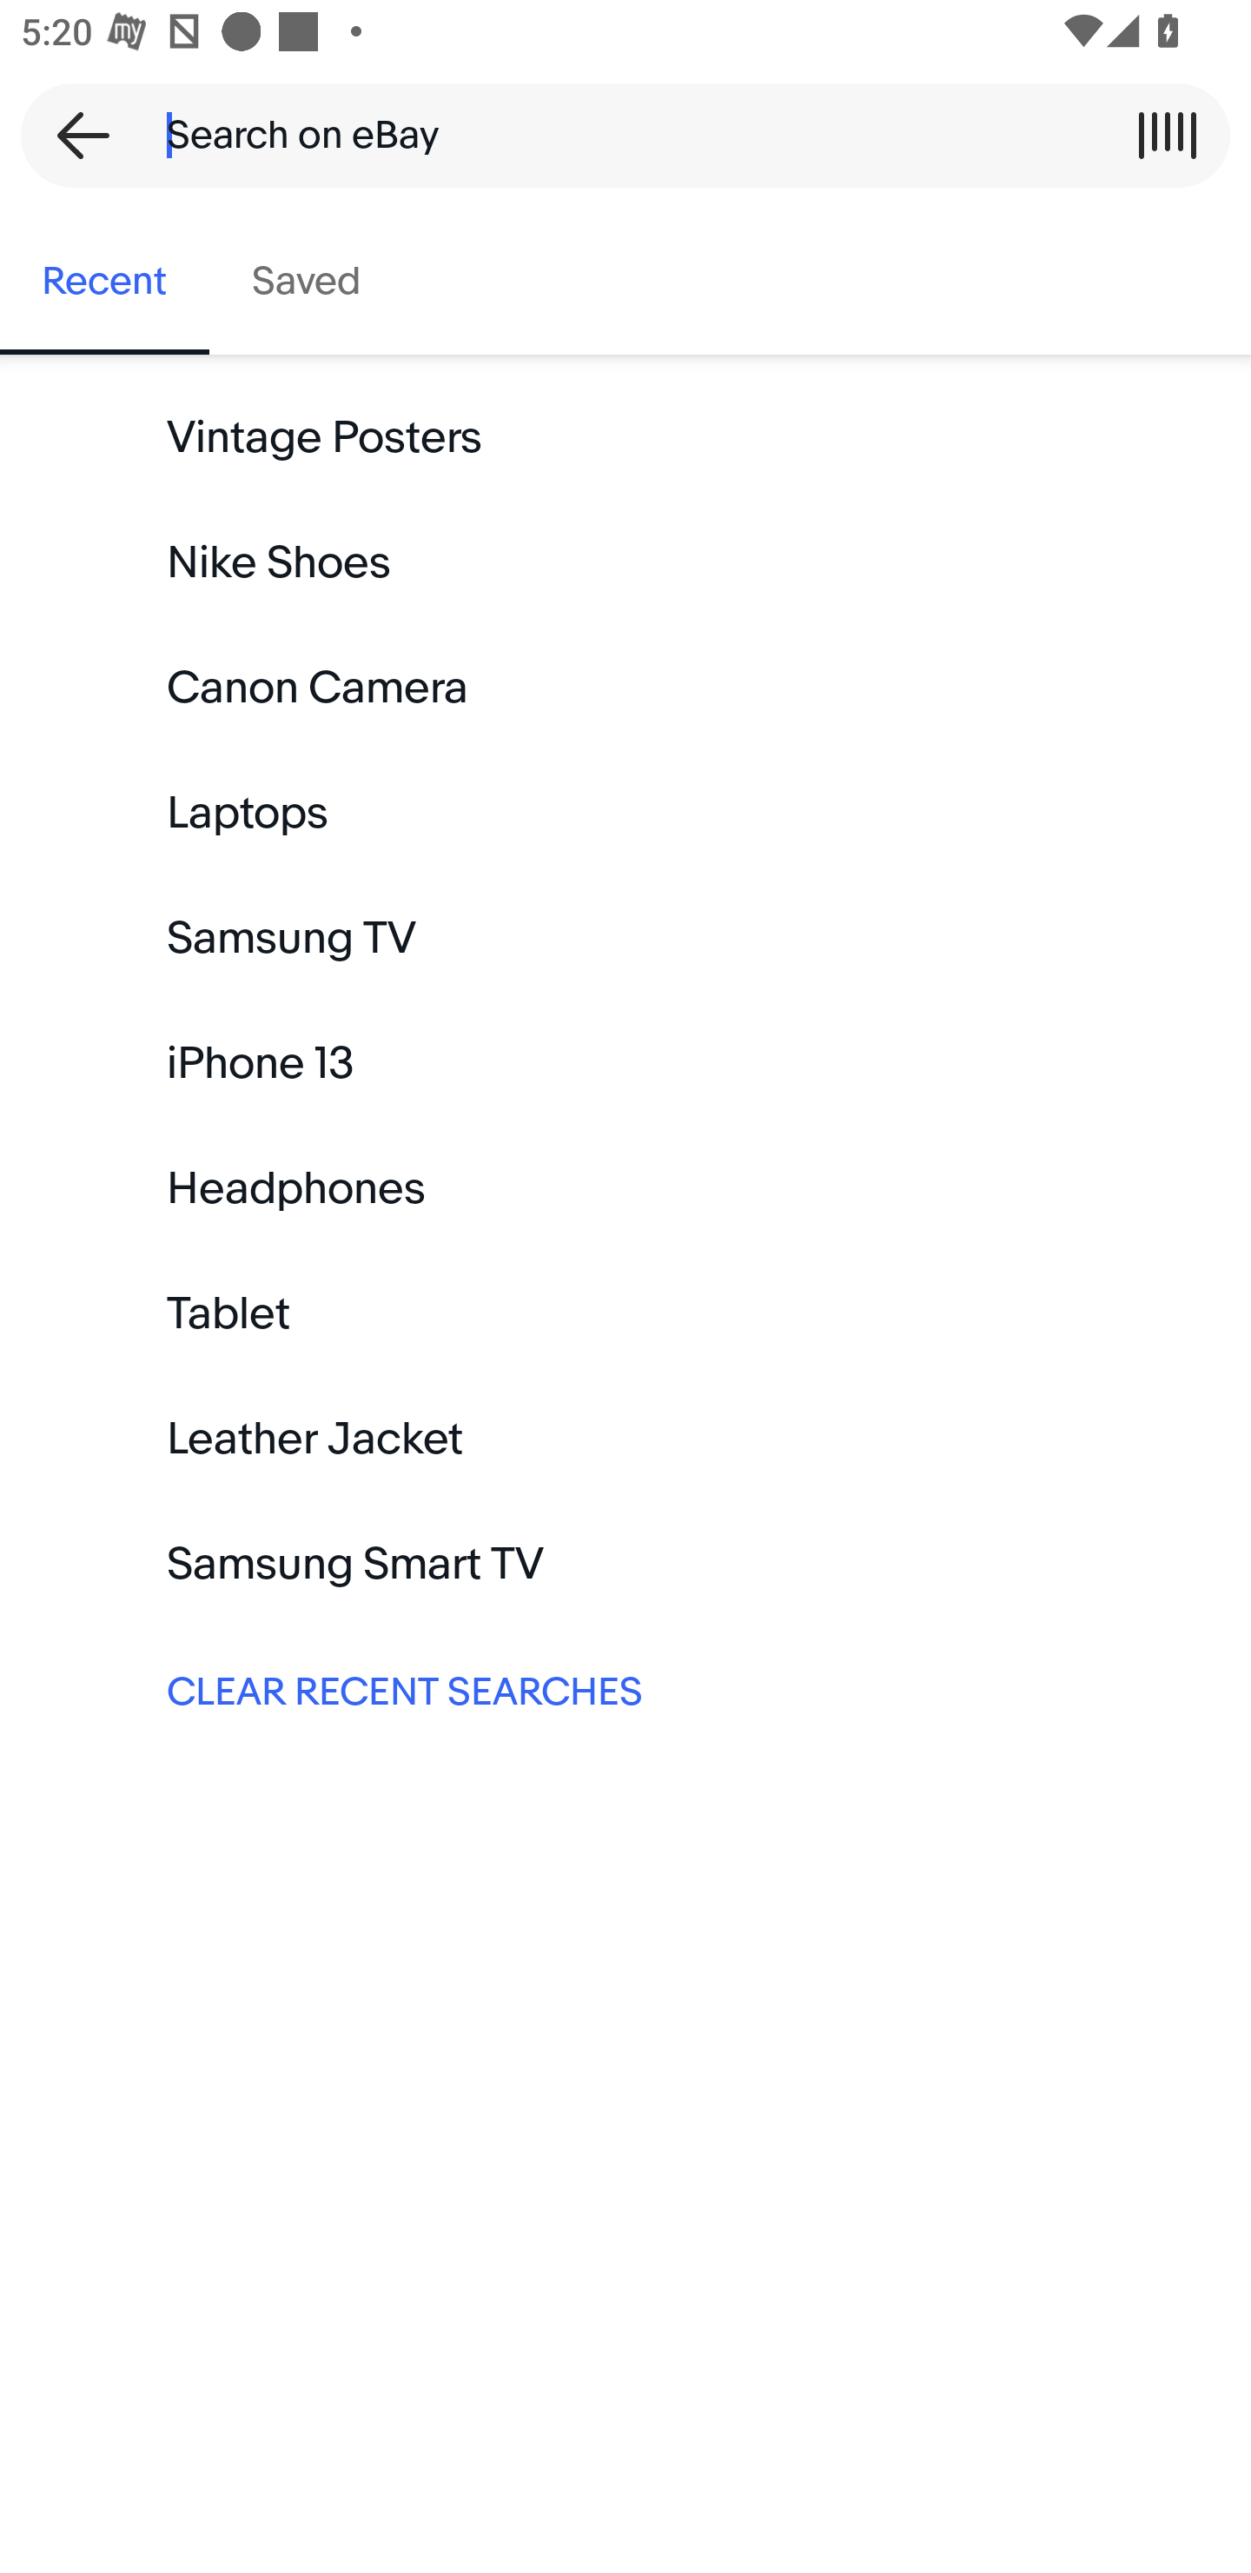 The image size is (1251, 2573). I want to click on iPhone 13 Keyword search iPhone 13:, so click(625, 1064).